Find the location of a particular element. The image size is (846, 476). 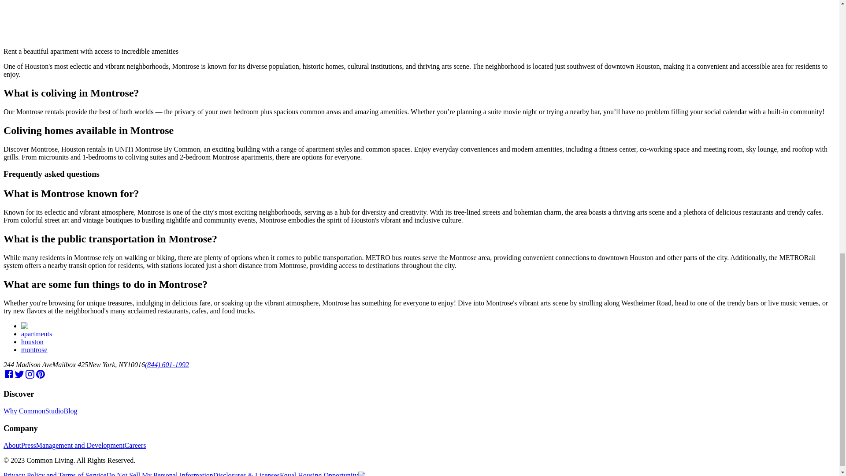

Studio is located at coordinates (55, 411).